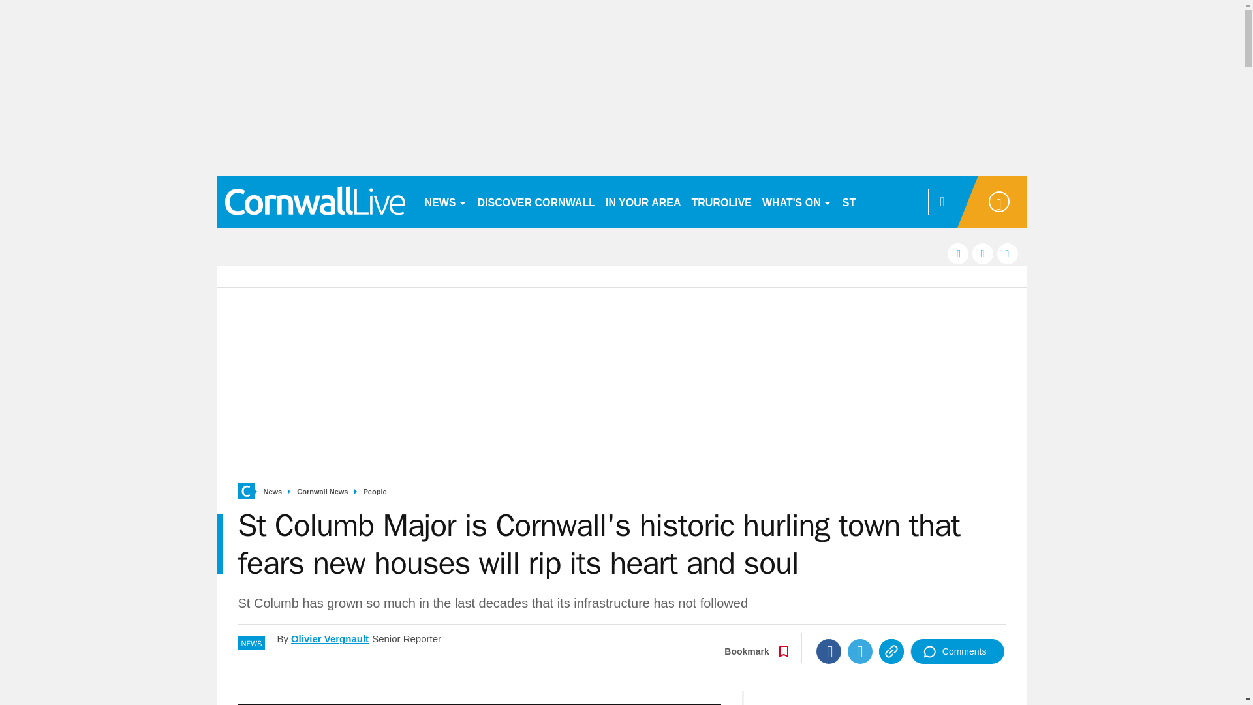 This screenshot has width=1253, height=705. I want to click on TRUROLIVE, so click(722, 201).